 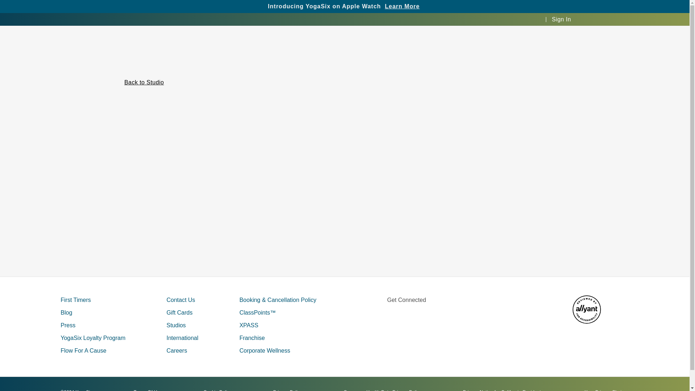 I want to click on Classes, so click(x=210, y=7).